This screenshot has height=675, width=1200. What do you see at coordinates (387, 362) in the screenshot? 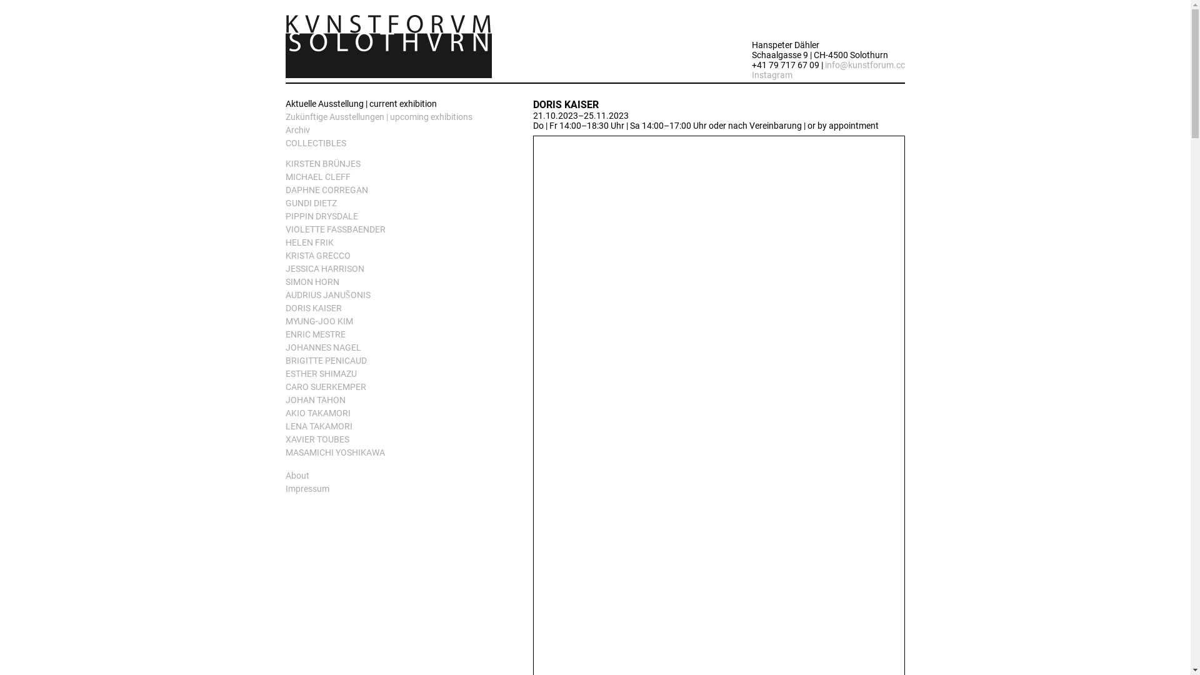
I see `BRIGITTE PENICAUD` at bounding box center [387, 362].